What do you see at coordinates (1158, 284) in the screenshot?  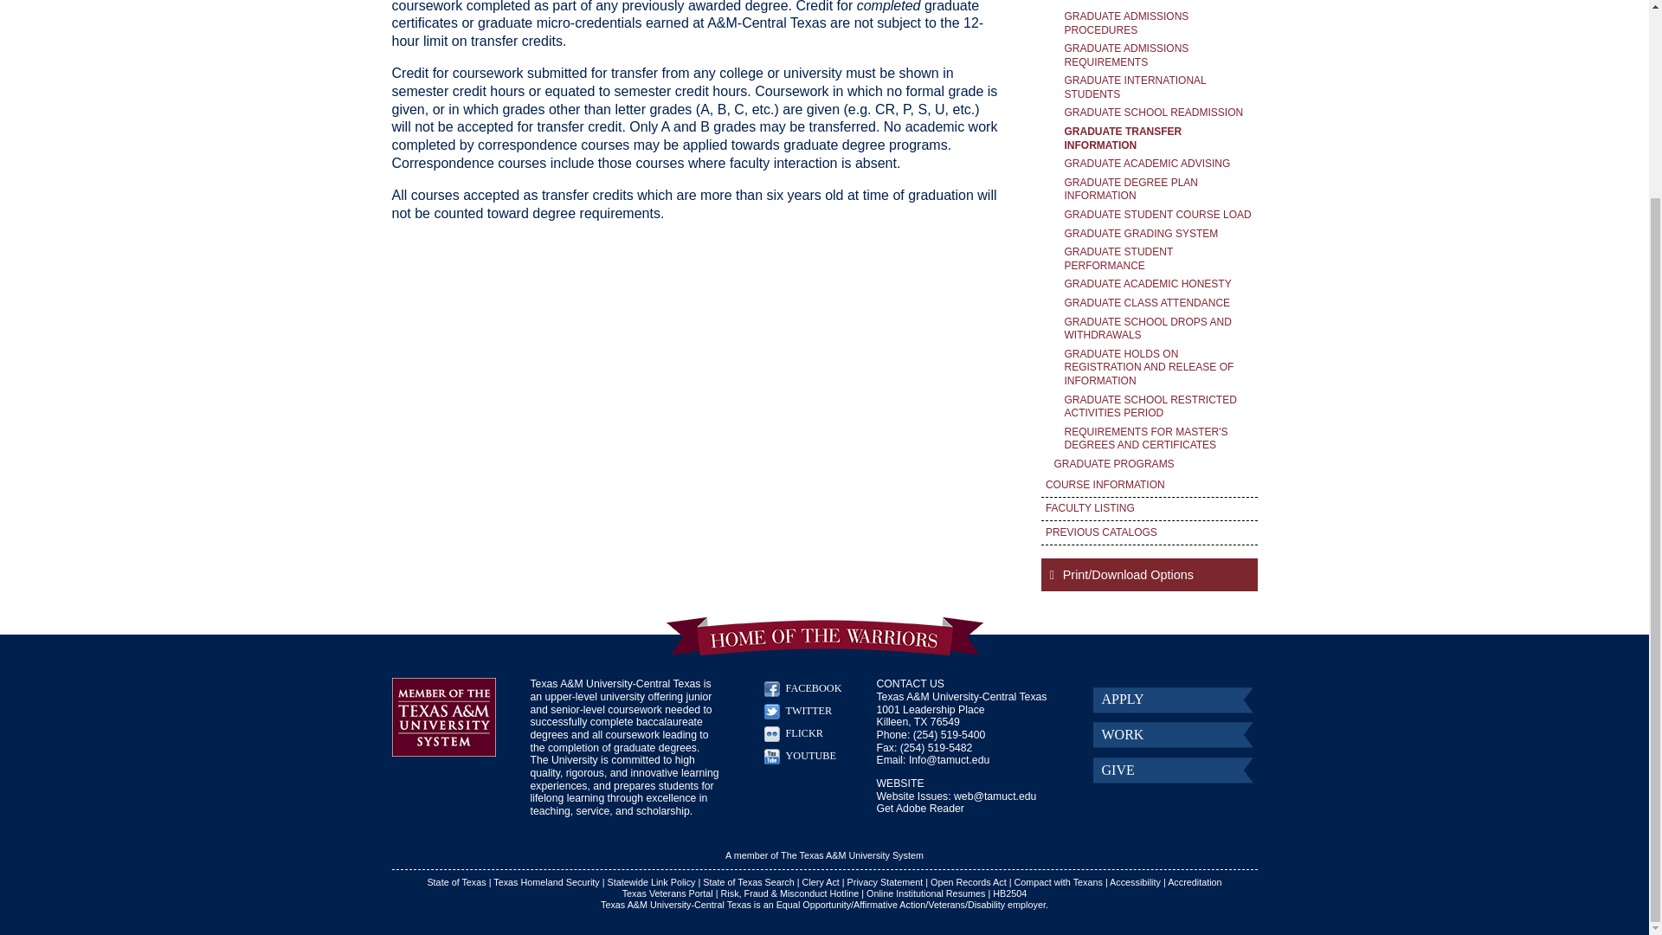 I see `GRADUATE ACADEMIC HONESTY` at bounding box center [1158, 284].